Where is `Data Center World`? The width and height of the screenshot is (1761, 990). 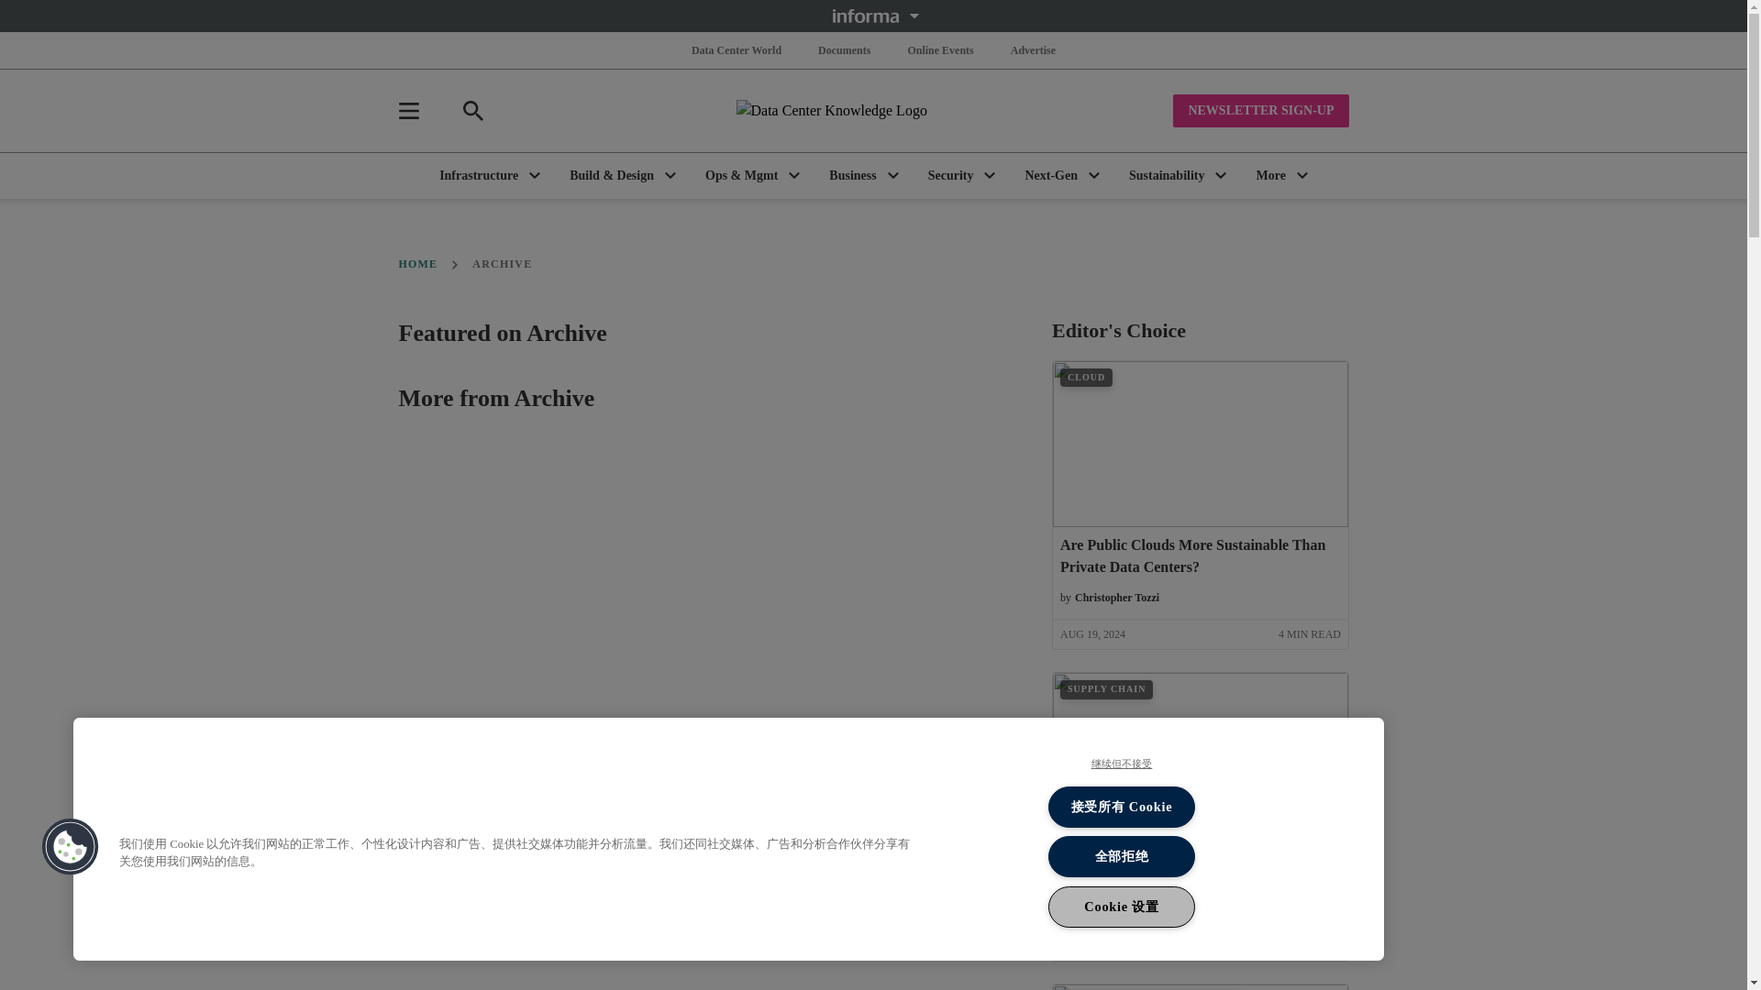 Data Center World is located at coordinates (737, 49).